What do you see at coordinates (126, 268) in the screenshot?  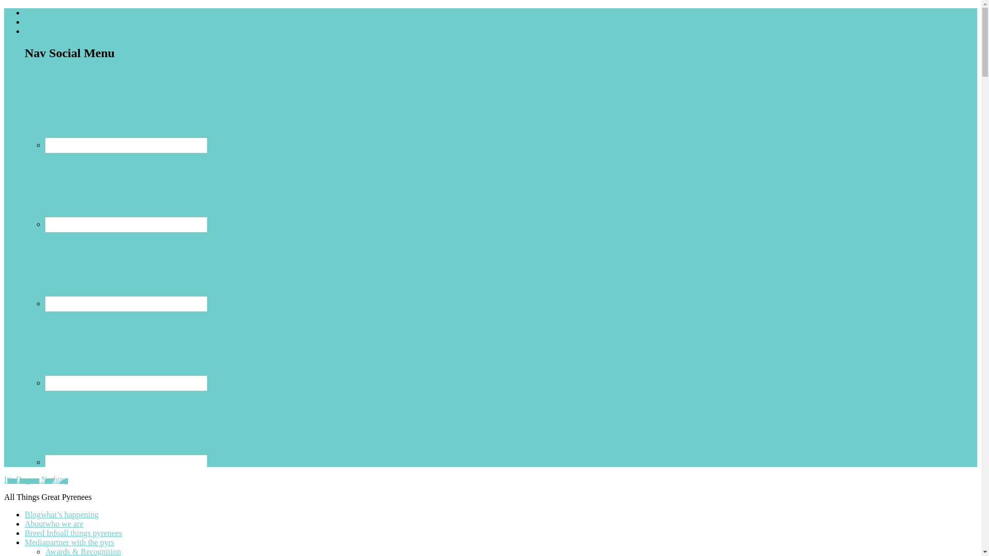 I see `Instagram` at bounding box center [126, 268].